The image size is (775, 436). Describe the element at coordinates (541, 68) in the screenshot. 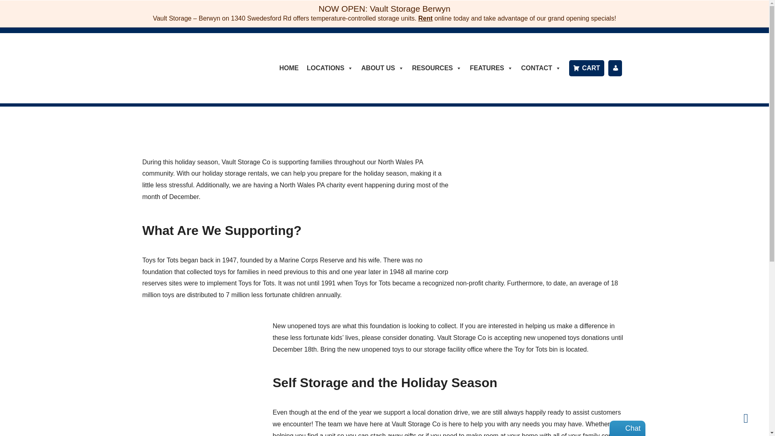

I see `CONTACT` at that location.